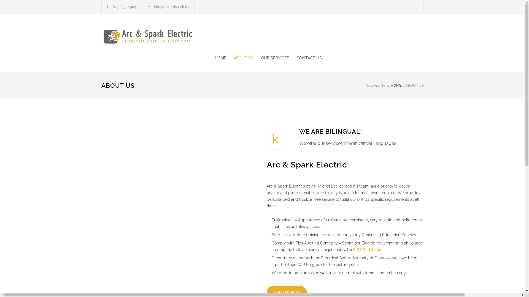 The image size is (529, 297). What do you see at coordinates (171, 7) in the screenshot?
I see `info@arcandspark.ca` at bounding box center [171, 7].